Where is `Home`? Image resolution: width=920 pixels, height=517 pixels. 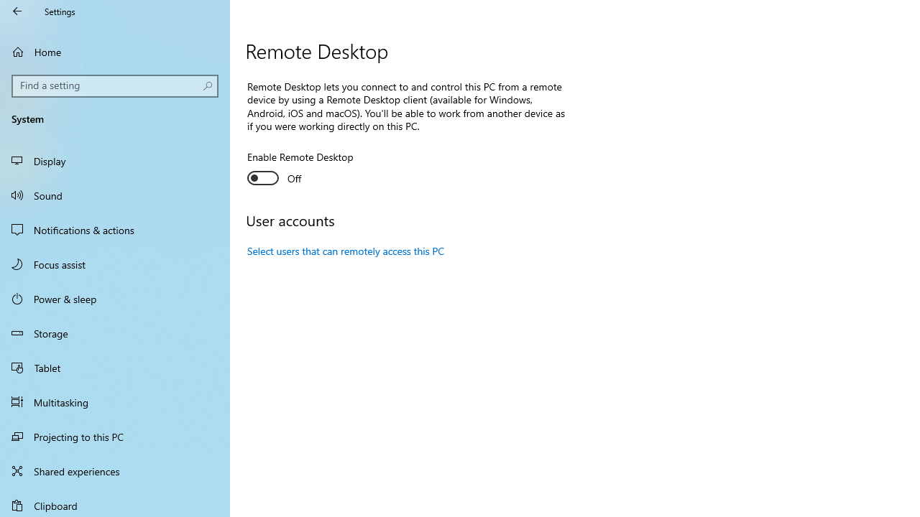 Home is located at coordinates (115, 52).